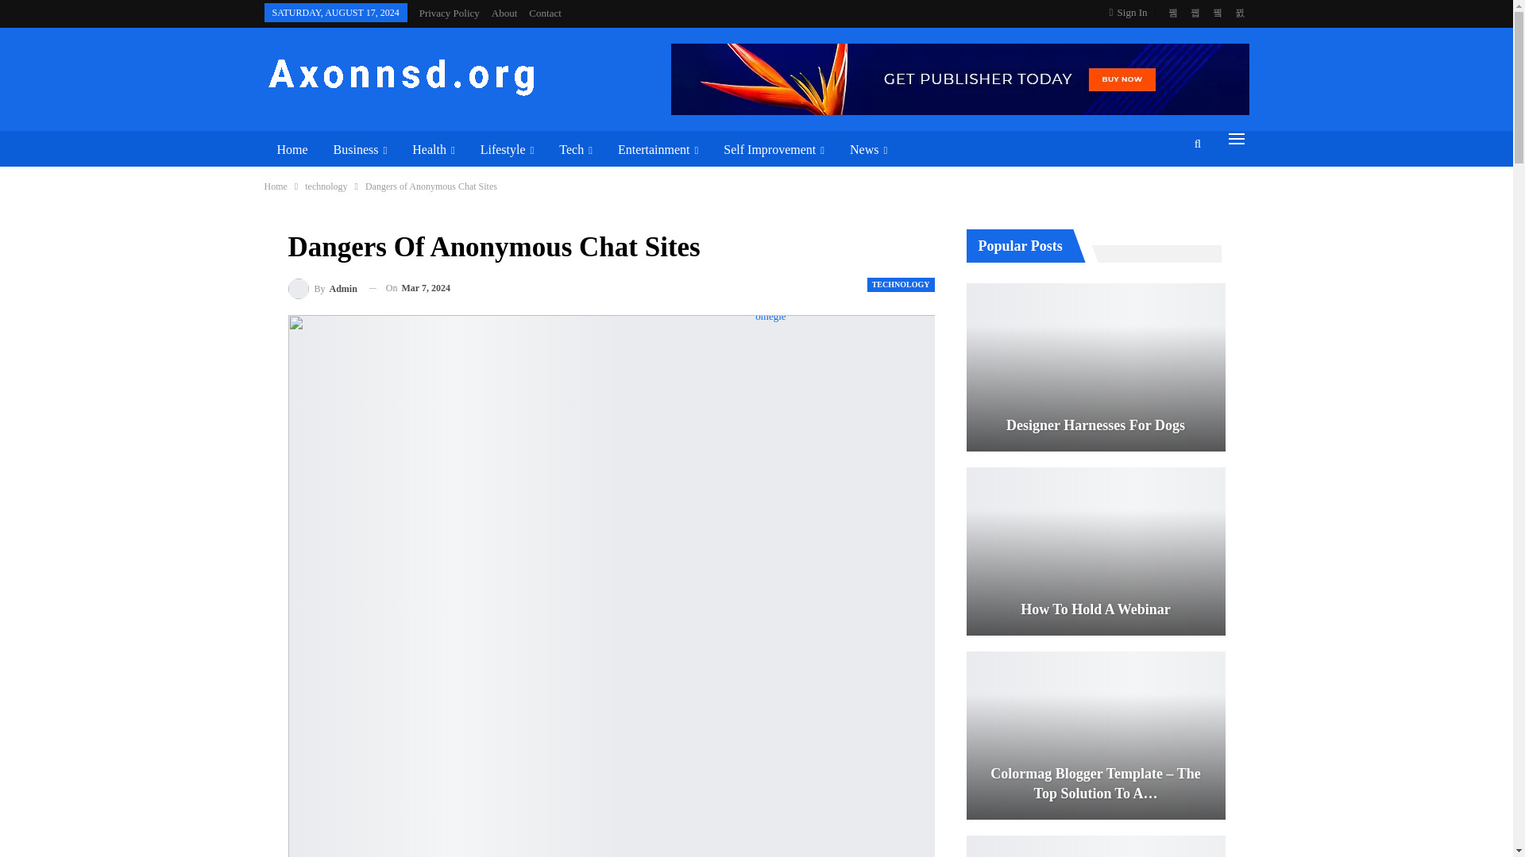 Image resolution: width=1525 pixels, height=857 pixels. Describe the element at coordinates (322, 289) in the screenshot. I see `Browse Author Articles` at that location.